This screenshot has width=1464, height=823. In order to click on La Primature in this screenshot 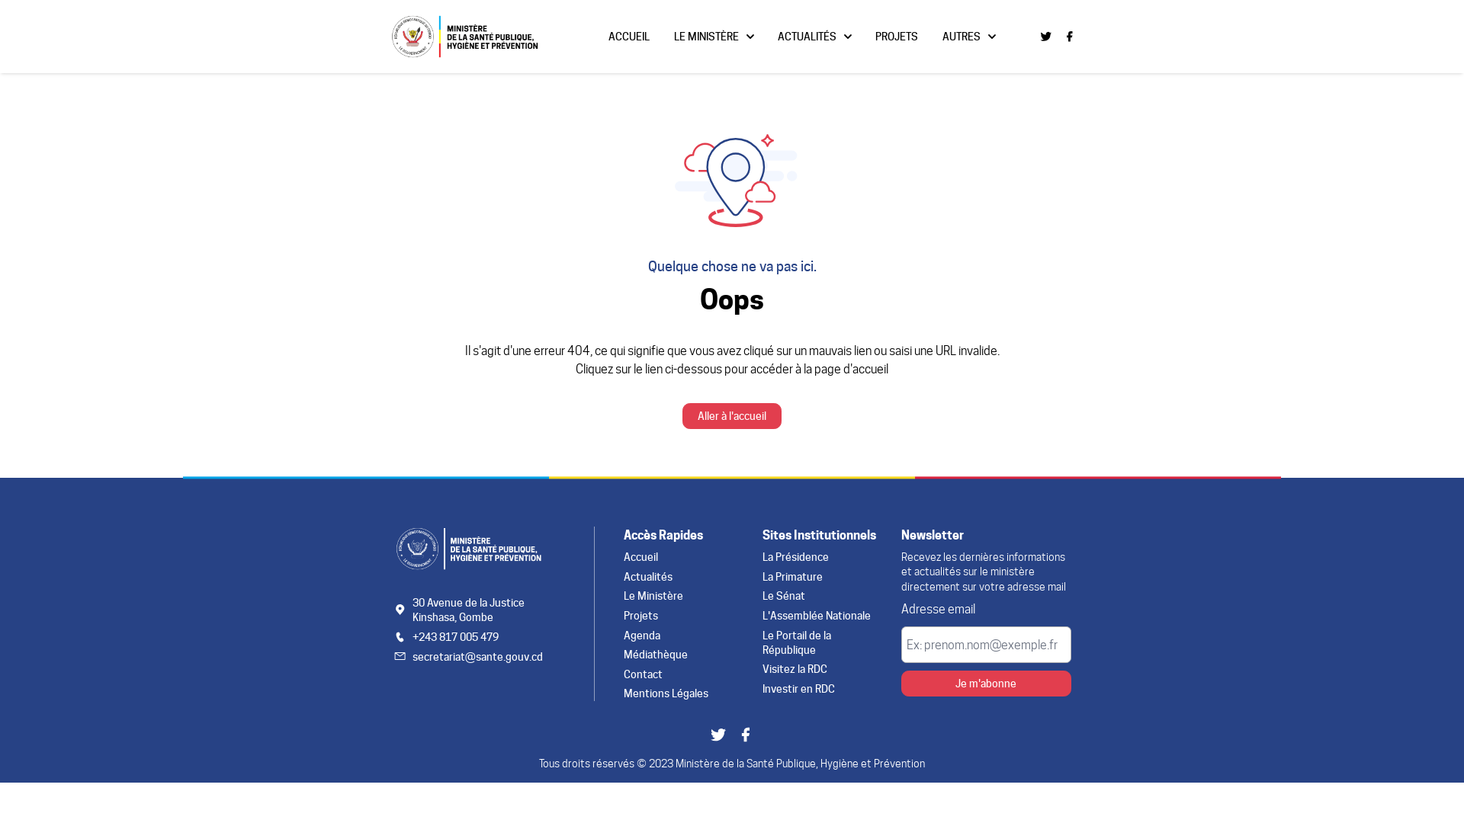, I will do `click(991, 721)`.